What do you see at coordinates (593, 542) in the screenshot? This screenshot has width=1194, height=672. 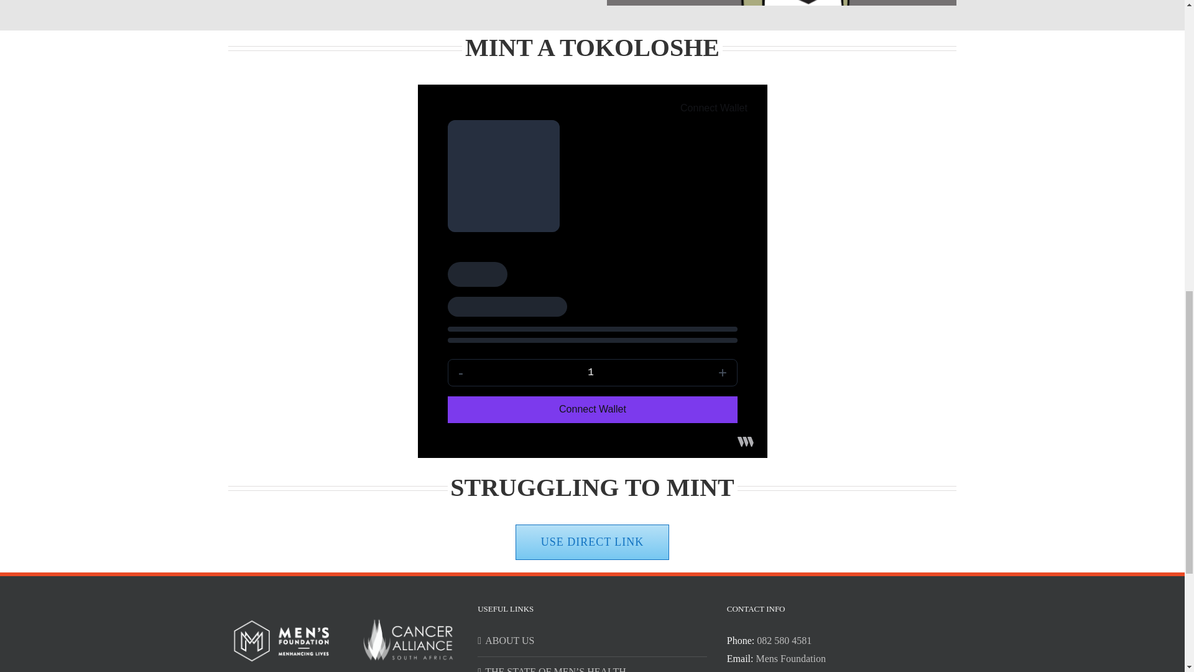 I see `USE DIRECT LINK` at bounding box center [593, 542].